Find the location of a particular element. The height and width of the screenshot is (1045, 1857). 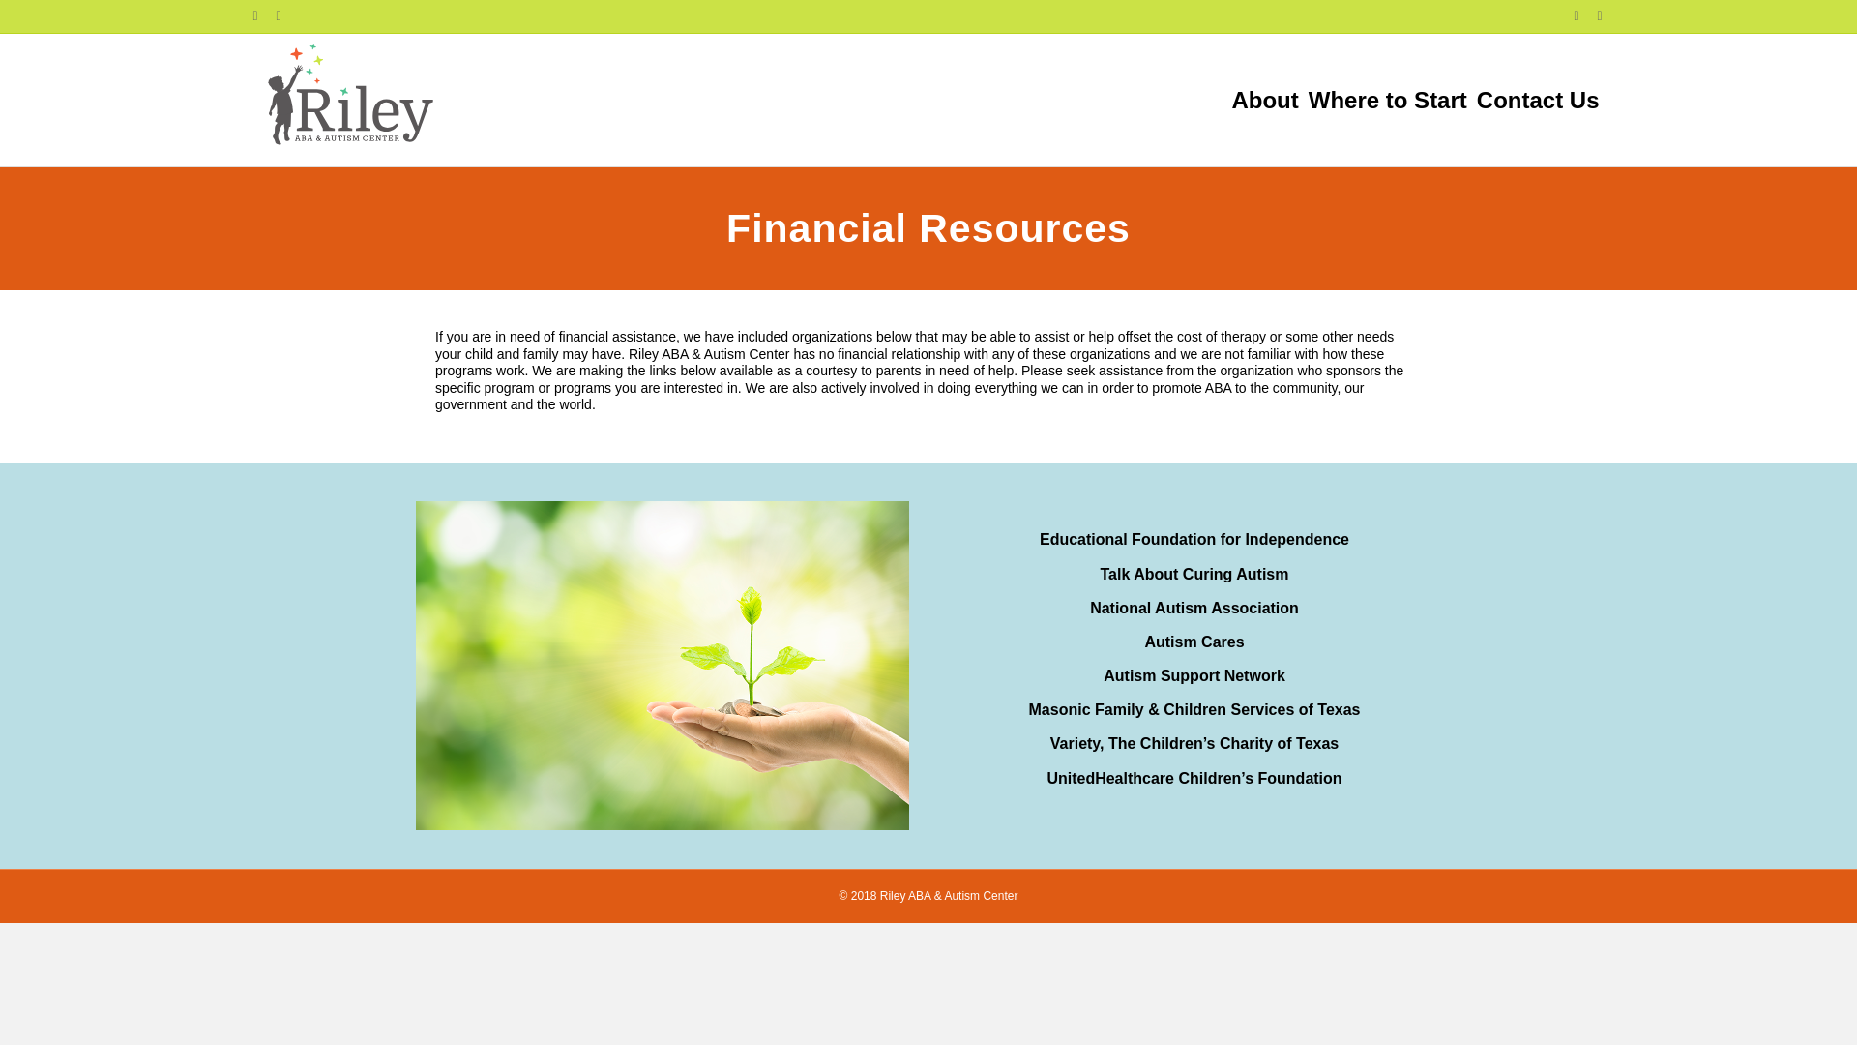

Financial is located at coordinates (663, 666).